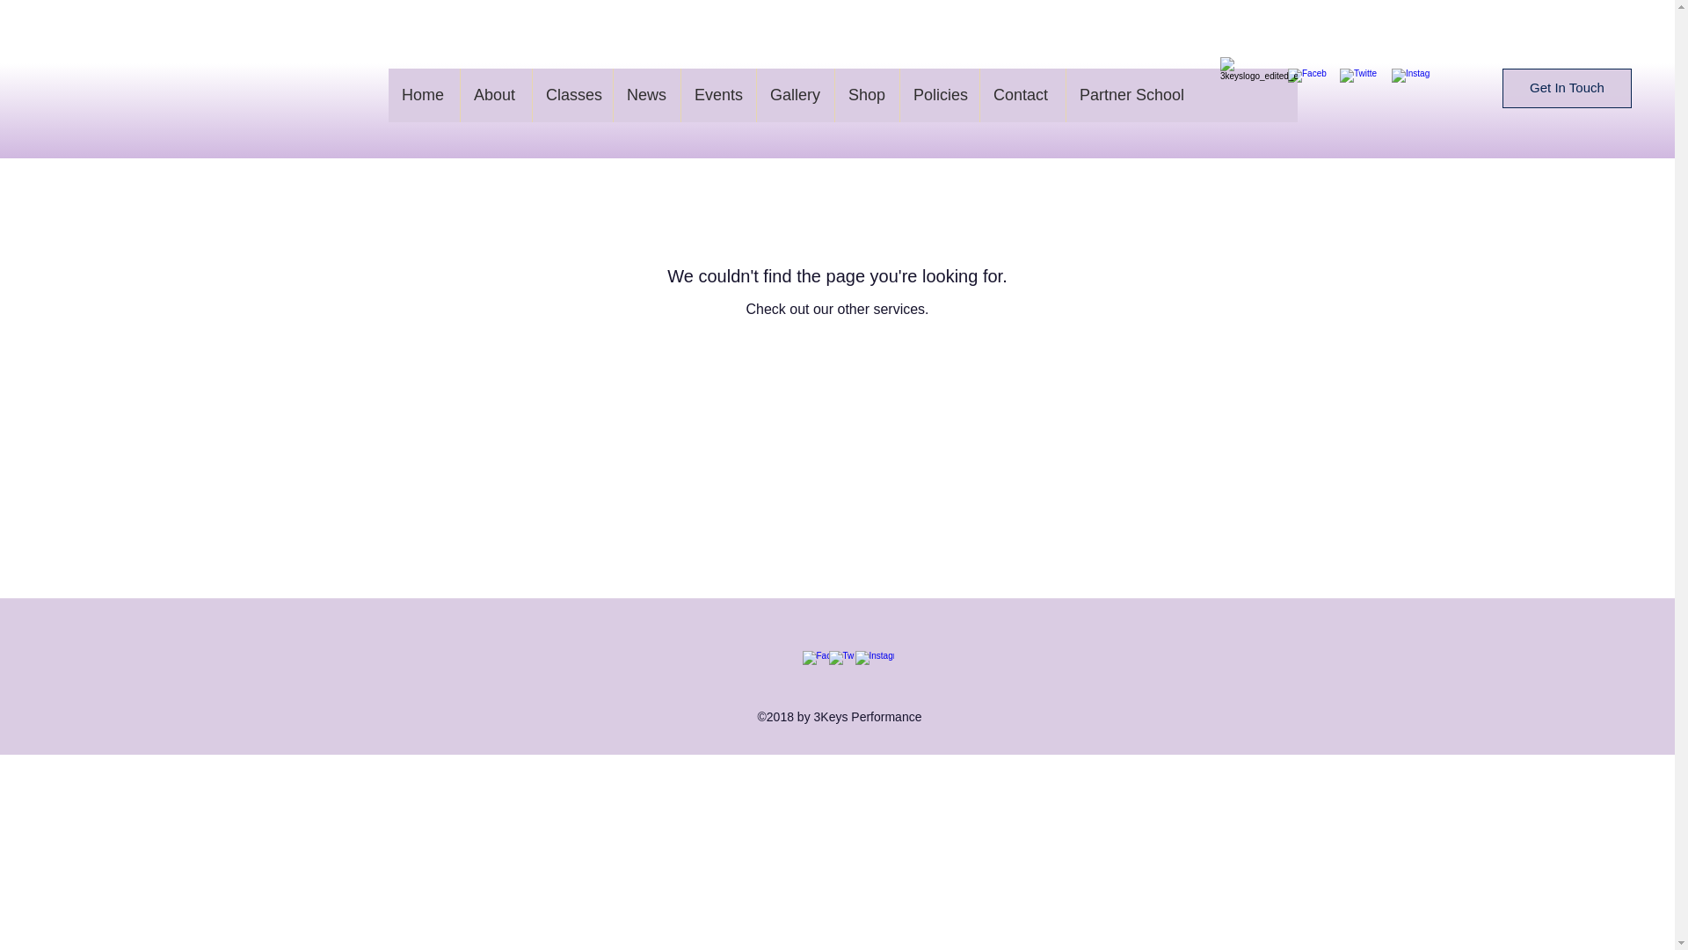 The width and height of the screenshot is (1688, 950). What do you see at coordinates (495, 95) in the screenshot?
I see `About` at bounding box center [495, 95].